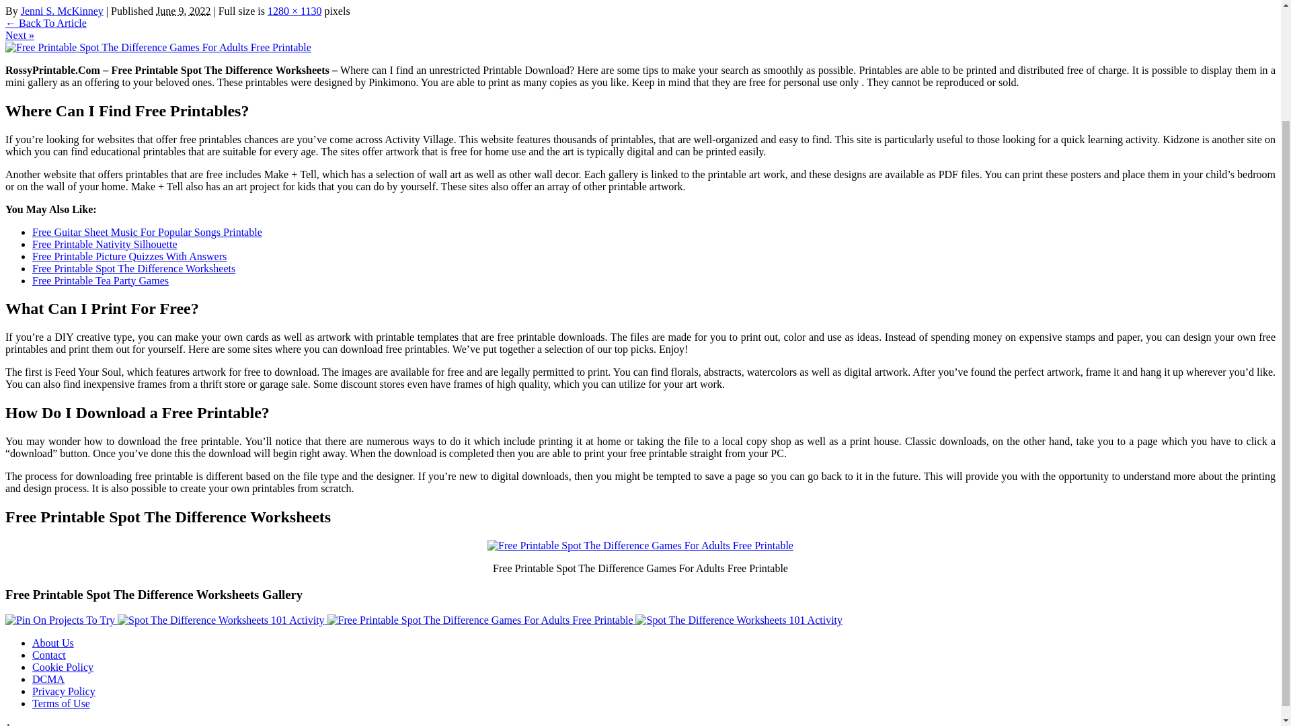  I want to click on Contact, so click(48, 655).